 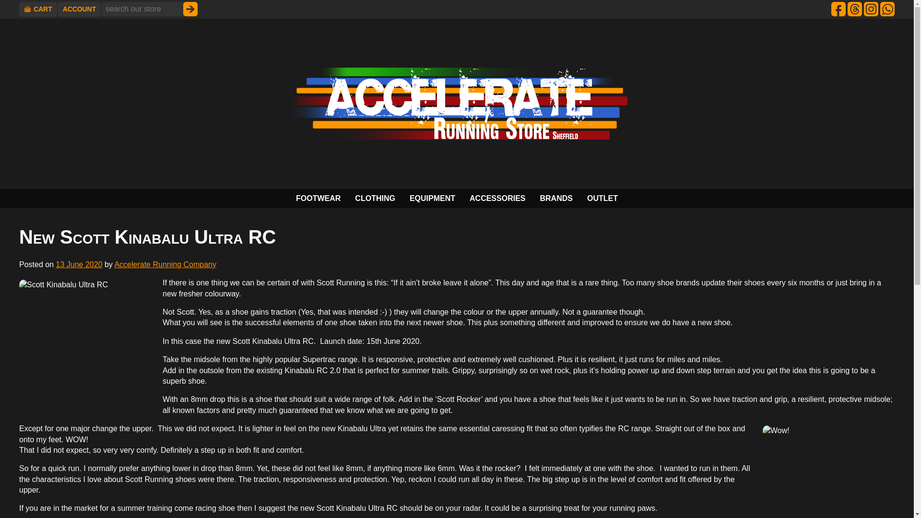 I want to click on ACCESSORIES, so click(x=497, y=199).